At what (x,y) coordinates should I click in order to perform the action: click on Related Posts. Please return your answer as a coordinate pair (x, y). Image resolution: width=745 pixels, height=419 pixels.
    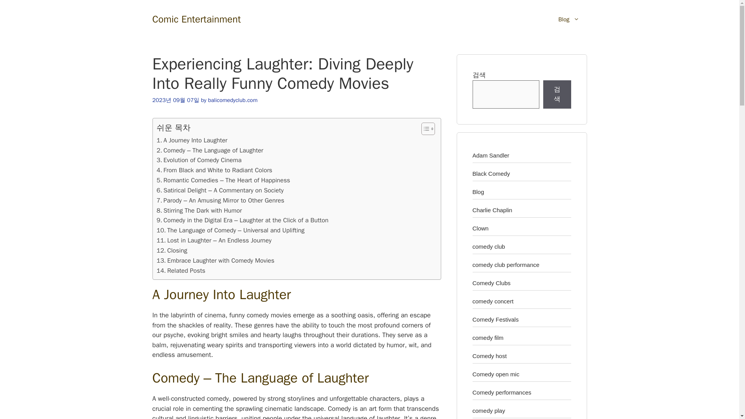
    Looking at the image, I should click on (181, 270).